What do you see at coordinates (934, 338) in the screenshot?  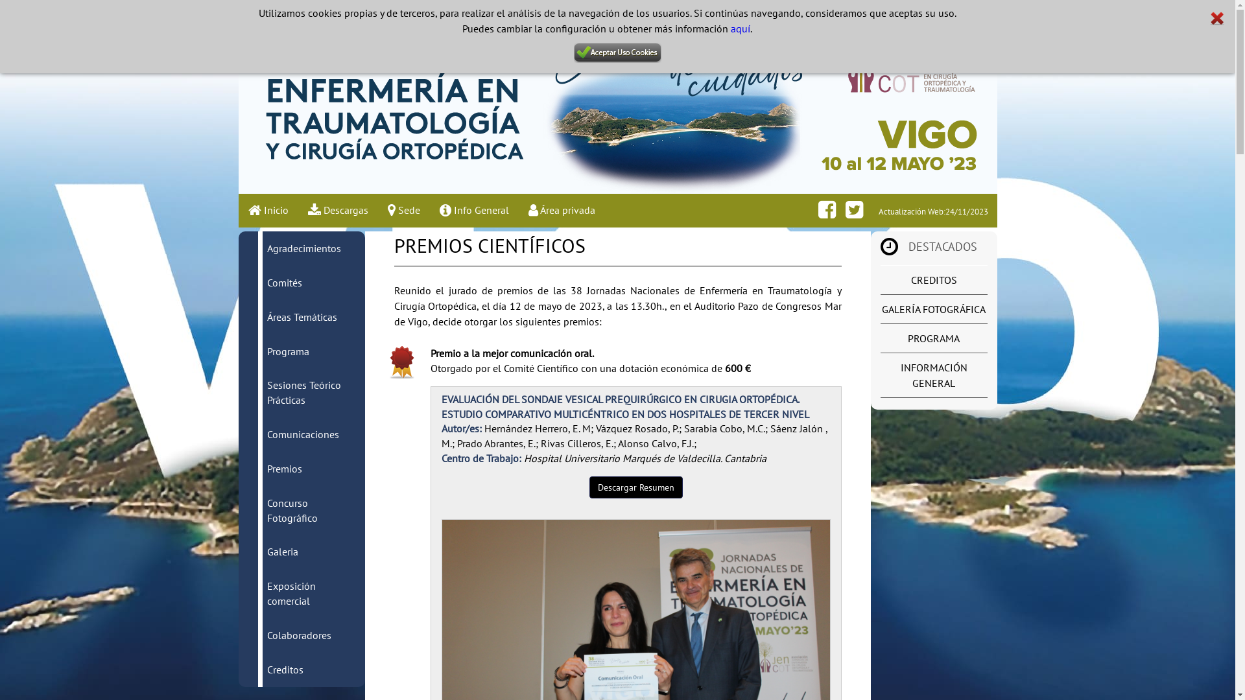 I see `PROGRAMA` at bounding box center [934, 338].